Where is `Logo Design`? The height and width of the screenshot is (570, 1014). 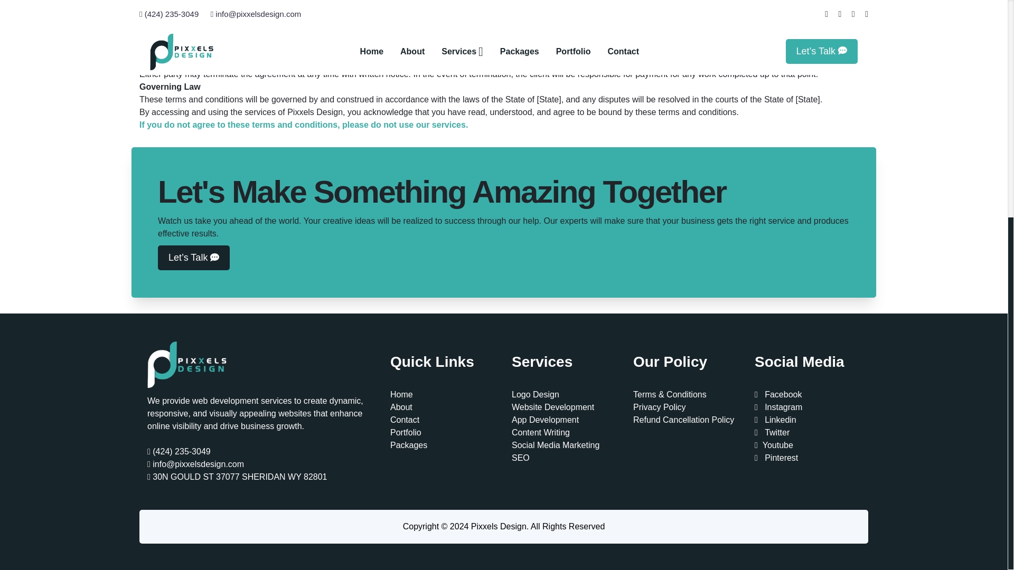 Logo Design is located at coordinates (536, 394).